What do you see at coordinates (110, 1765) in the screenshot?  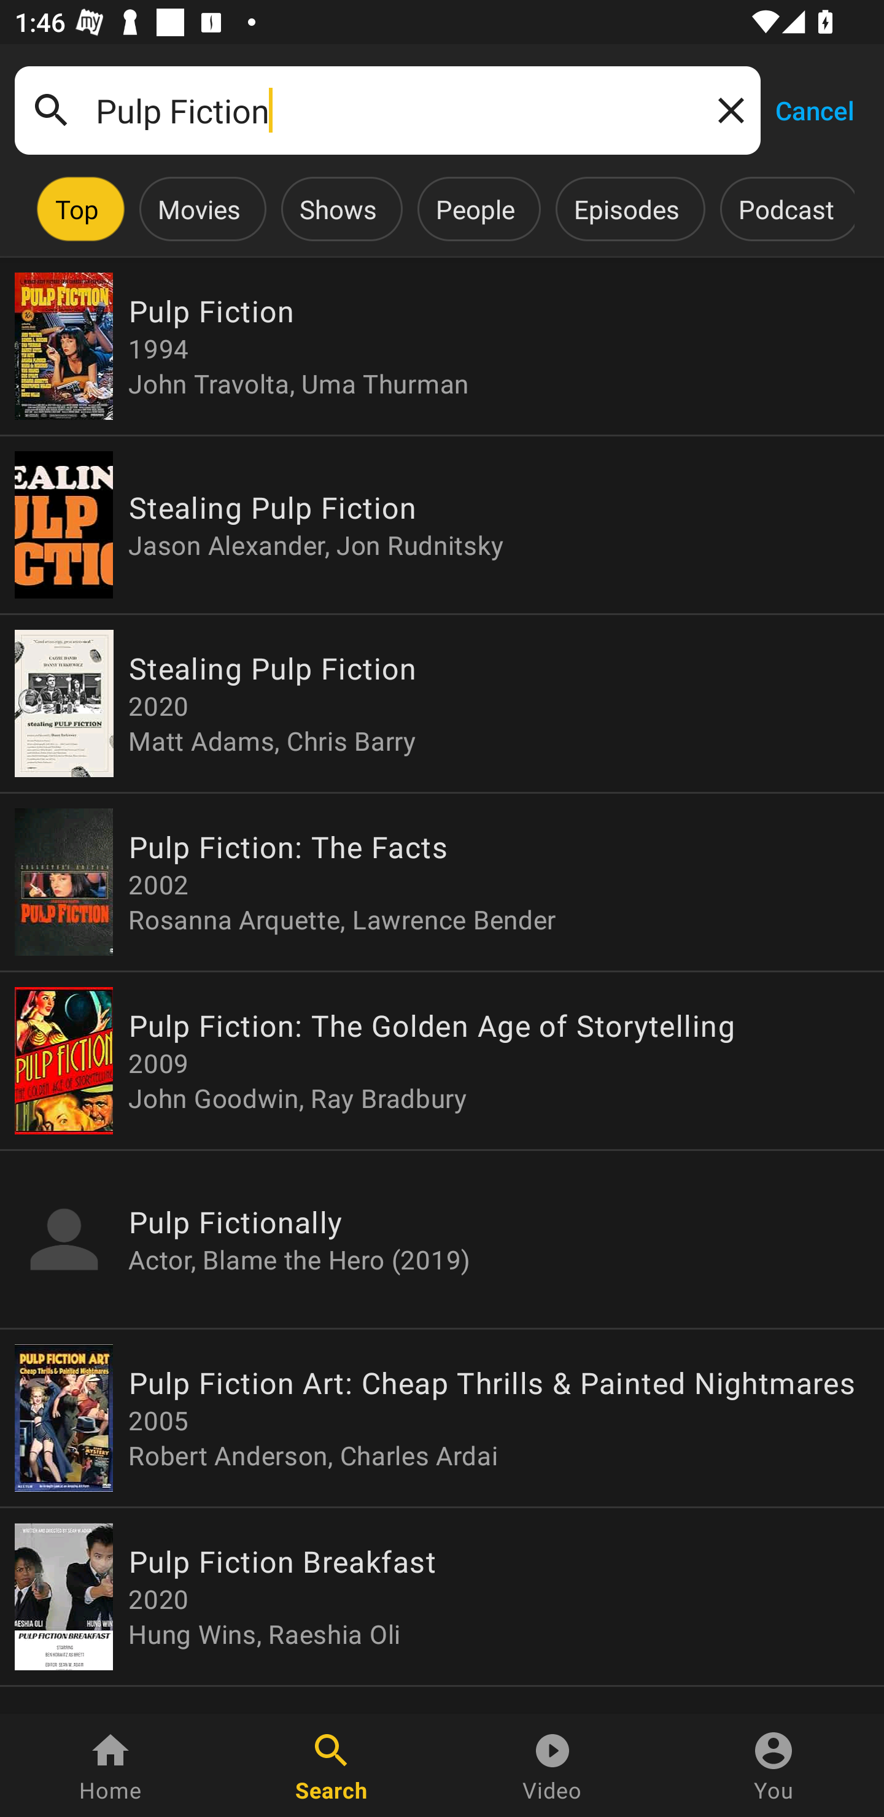 I see `Home` at bounding box center [110, 1765].